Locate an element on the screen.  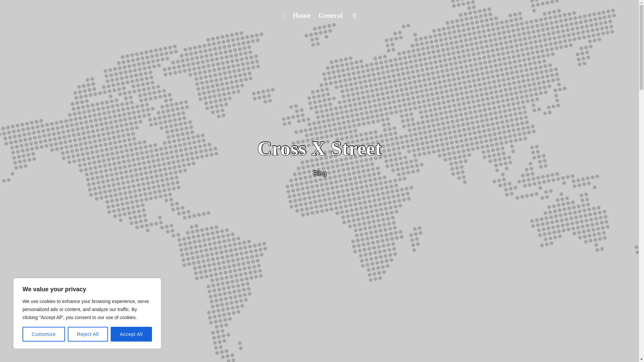
Customize is located at coordinates (44, 334).